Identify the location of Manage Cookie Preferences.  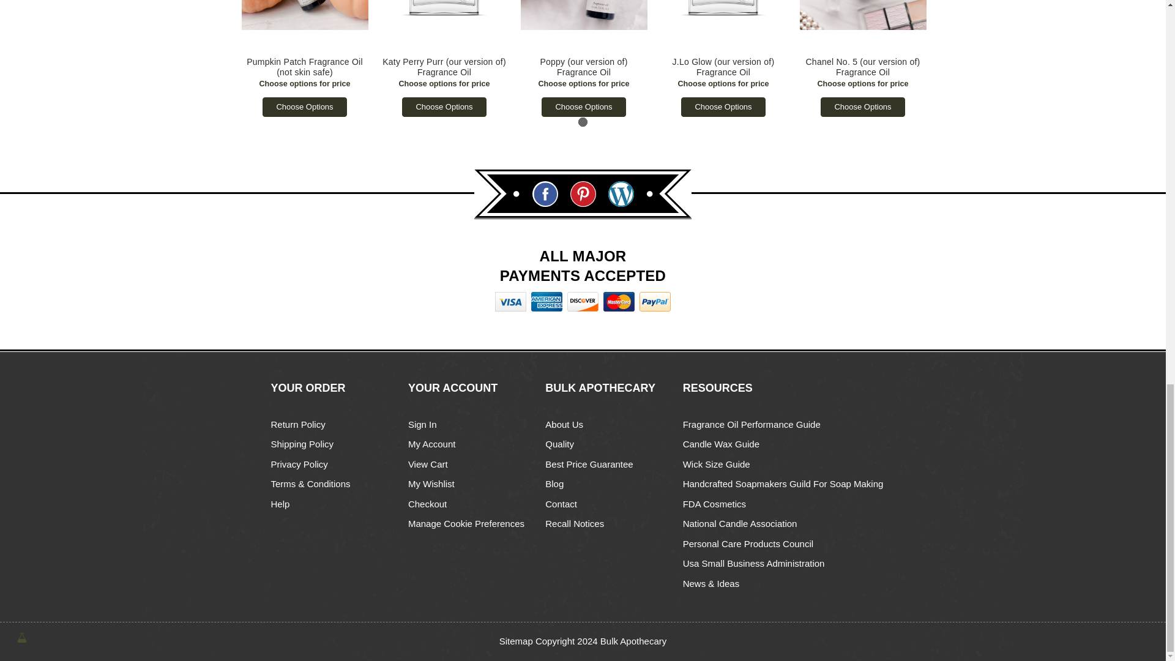
(466, 523).